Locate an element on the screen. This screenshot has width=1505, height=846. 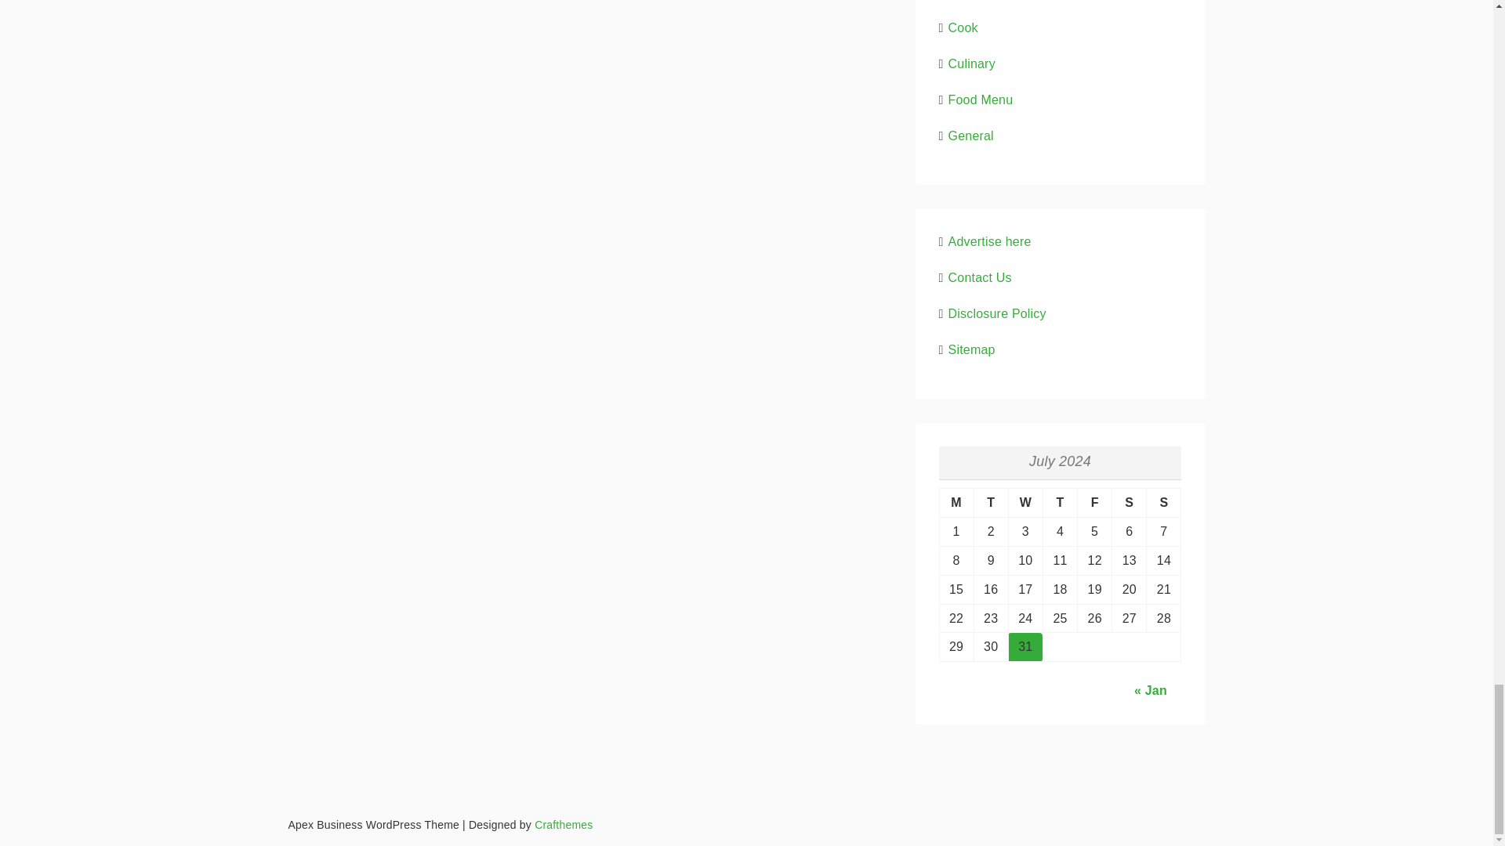
Tuesday is located at coordinates (991, 503).